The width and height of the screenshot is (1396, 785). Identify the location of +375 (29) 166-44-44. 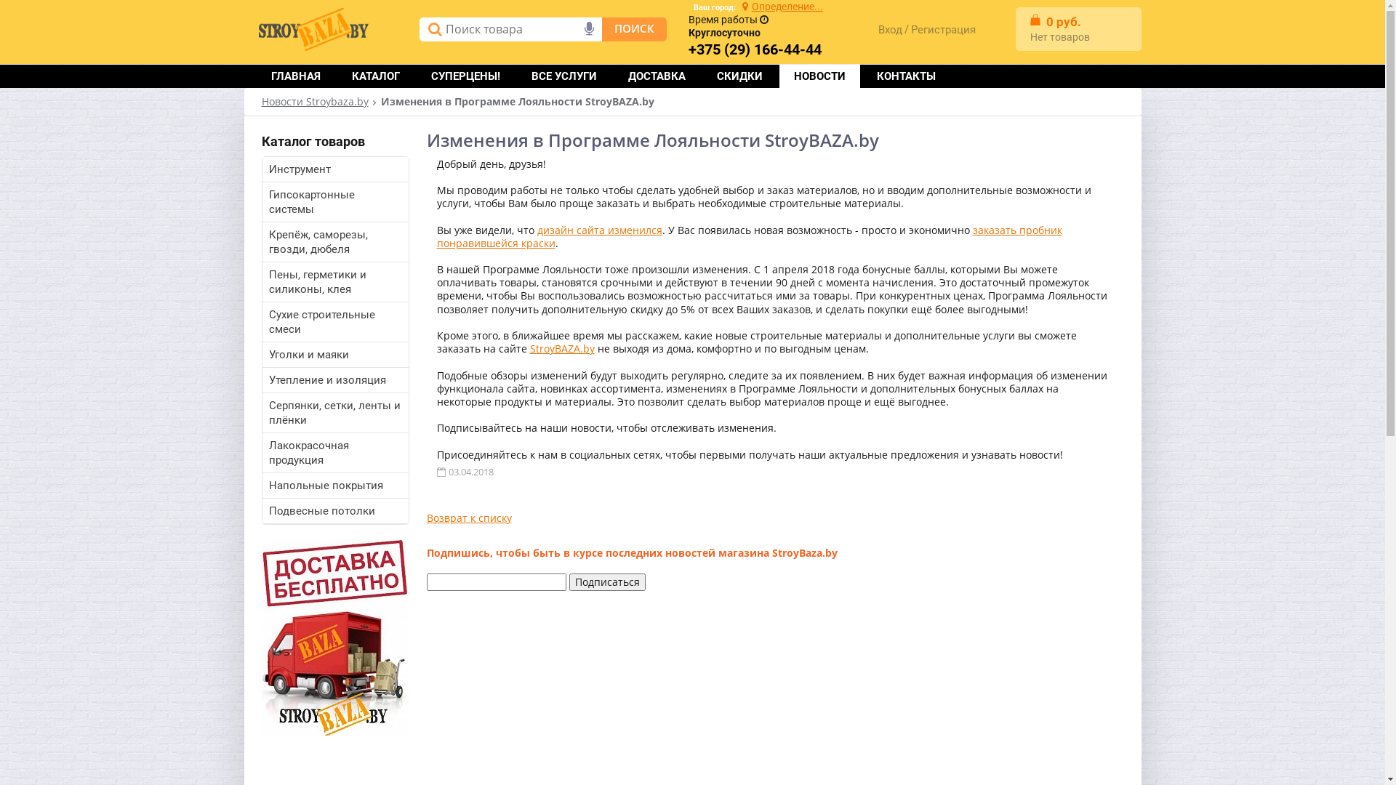
(755, 50).